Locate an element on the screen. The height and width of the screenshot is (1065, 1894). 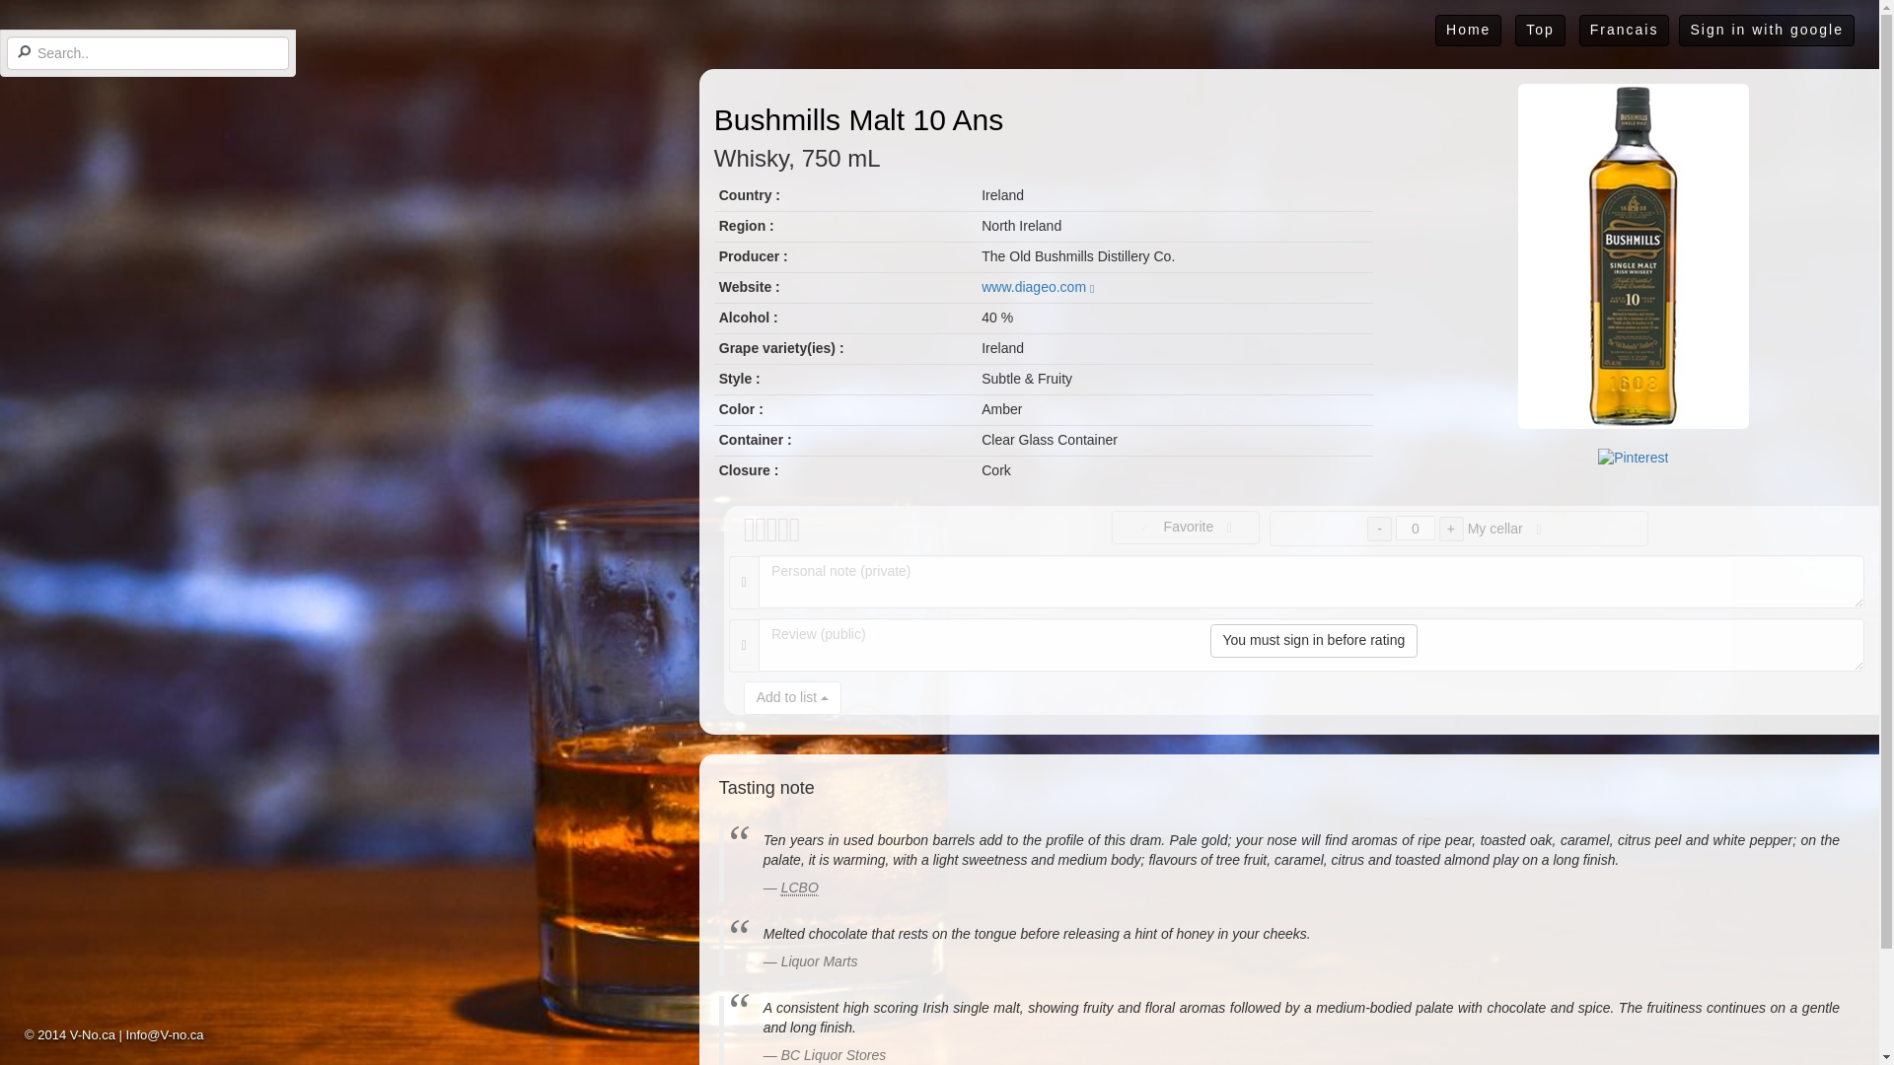
Francais is located at coordinates (1625, 31).